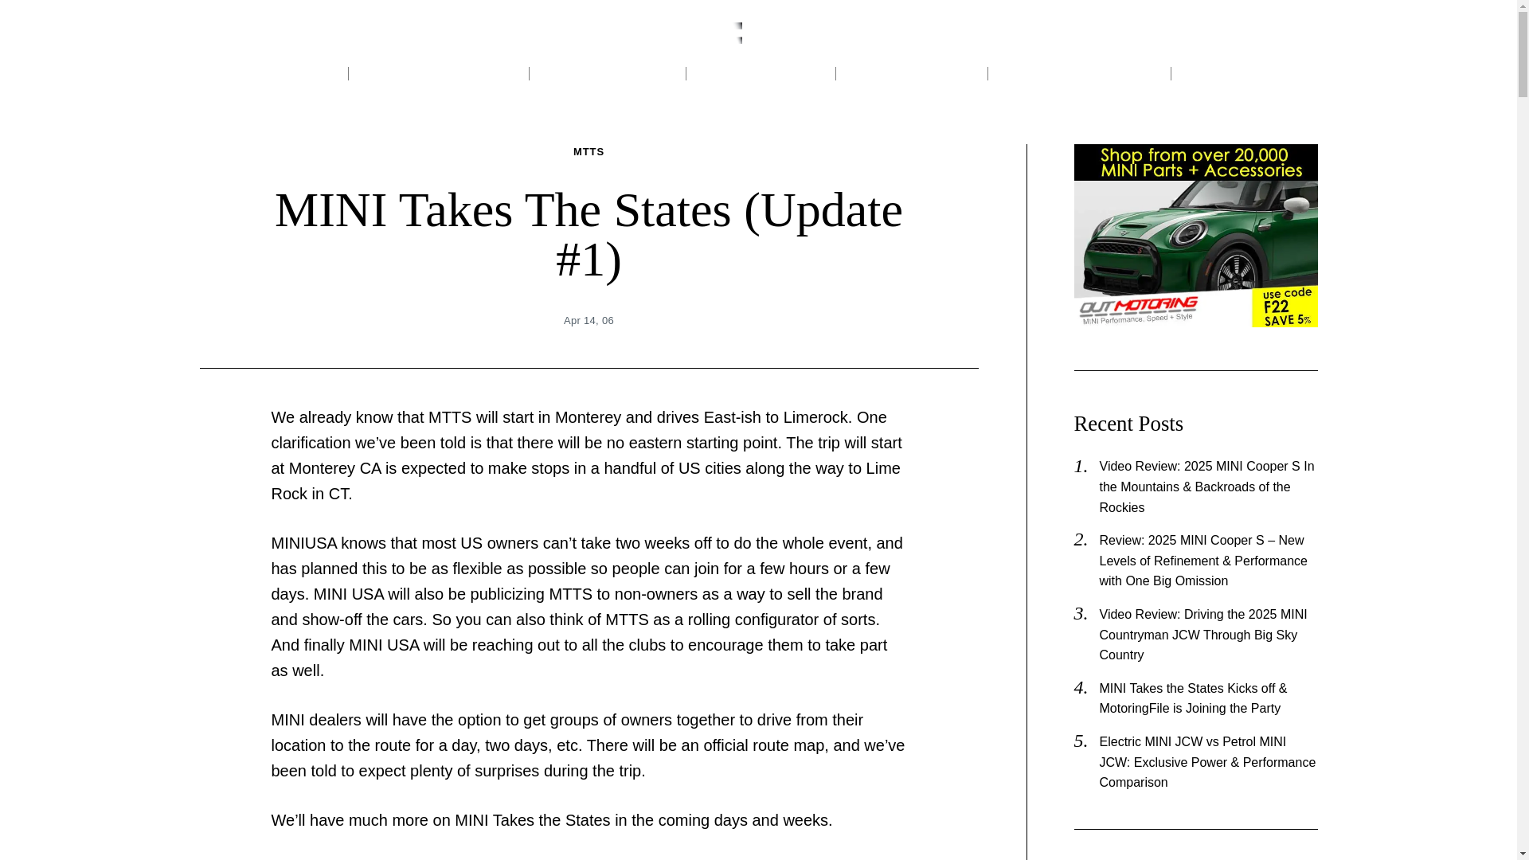 The width and height of the screenshot is (1529, 860). What do you see at coordinates (1079, 73) in the screenshot?
I see `MINI GENERATIONS` at bounding box center [1079, 73].